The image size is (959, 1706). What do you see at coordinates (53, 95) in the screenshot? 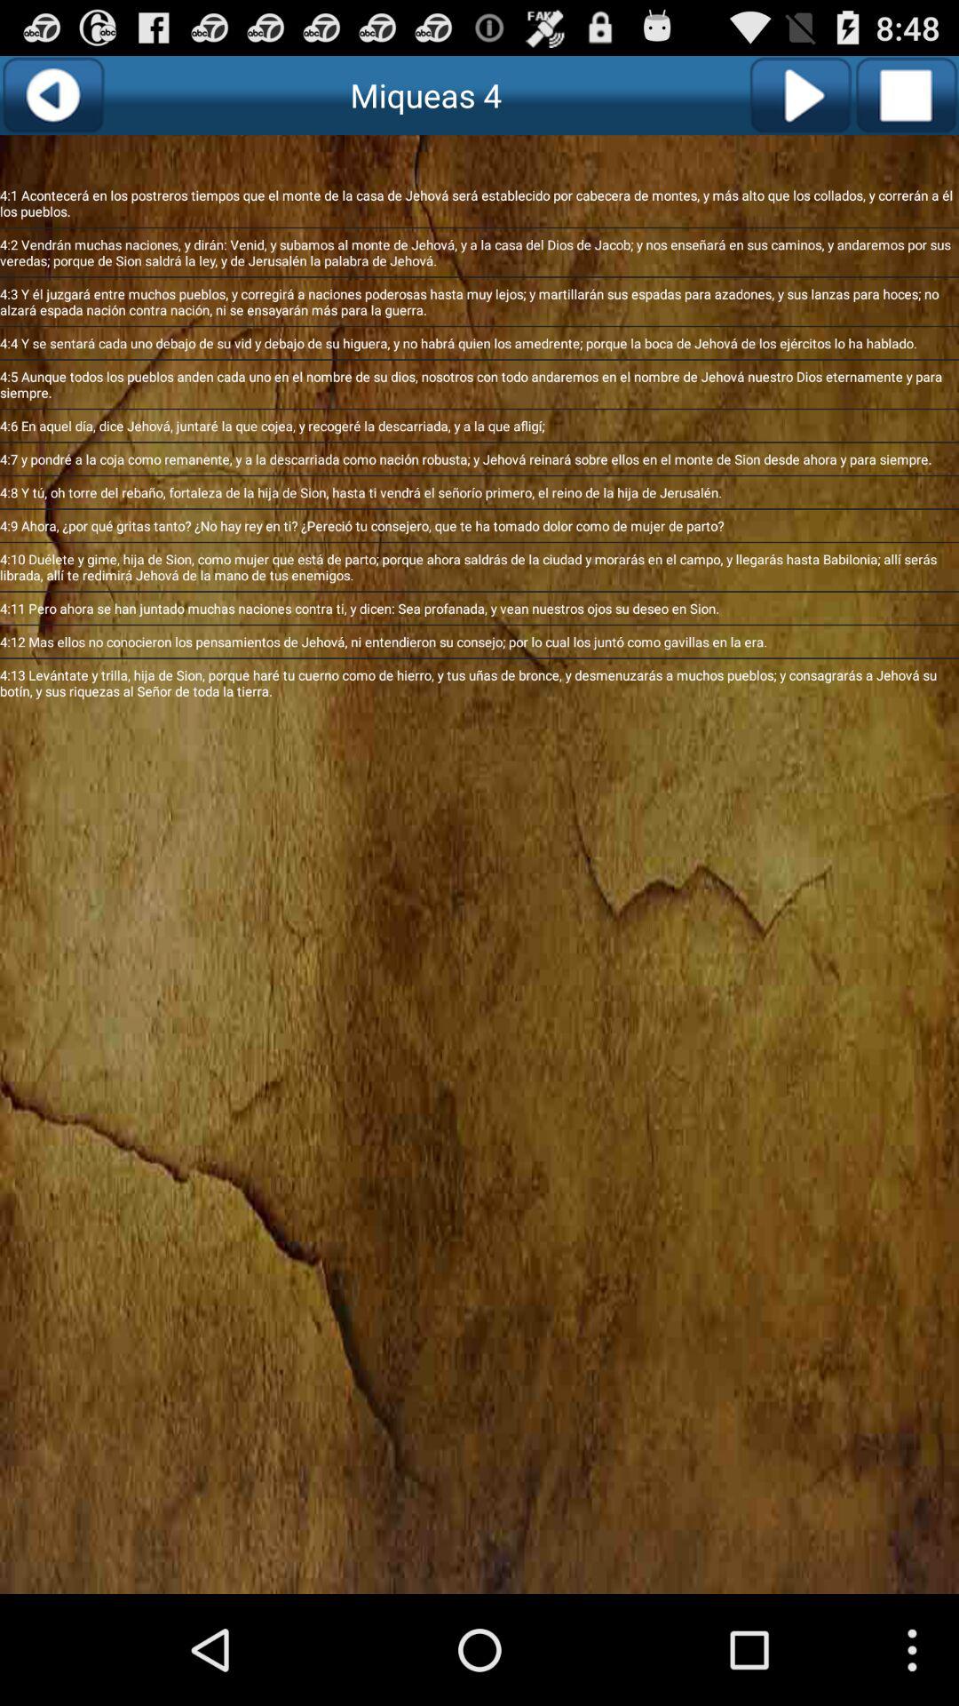
I see `press the app next to miqueas 4 item` at bounding box center [53, 95].